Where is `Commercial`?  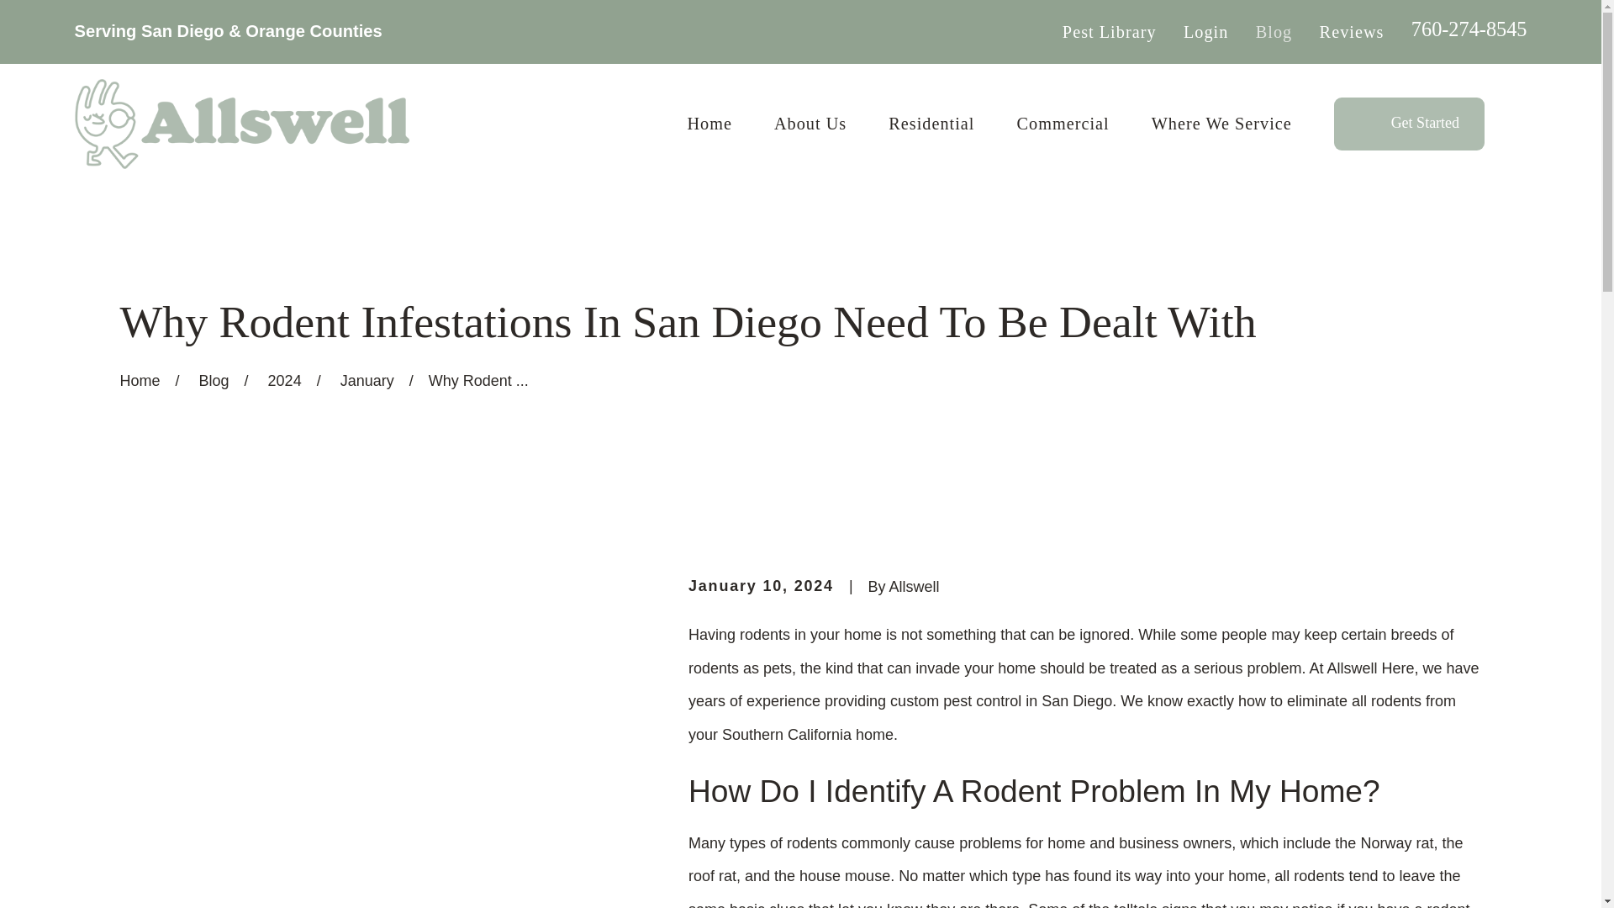
Commercial is located at coordinates (1063, 124).